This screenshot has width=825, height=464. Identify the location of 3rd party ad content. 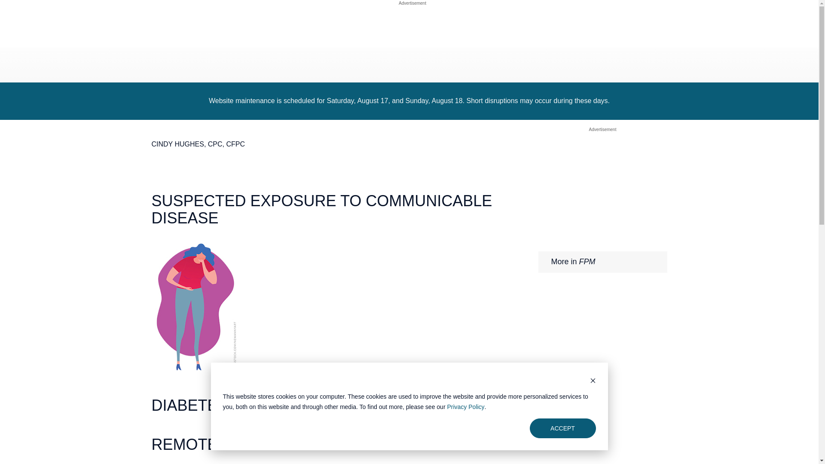
(602, 189).